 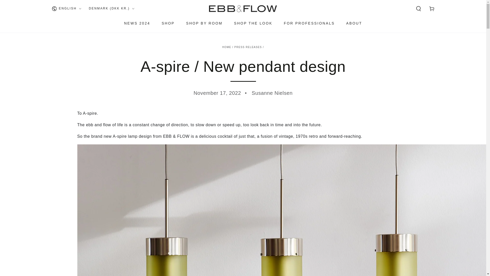 What do you see at coordinates (137, 23) in the screenshot?
I see `NEWS 2024` at bounding box center [137, 23].